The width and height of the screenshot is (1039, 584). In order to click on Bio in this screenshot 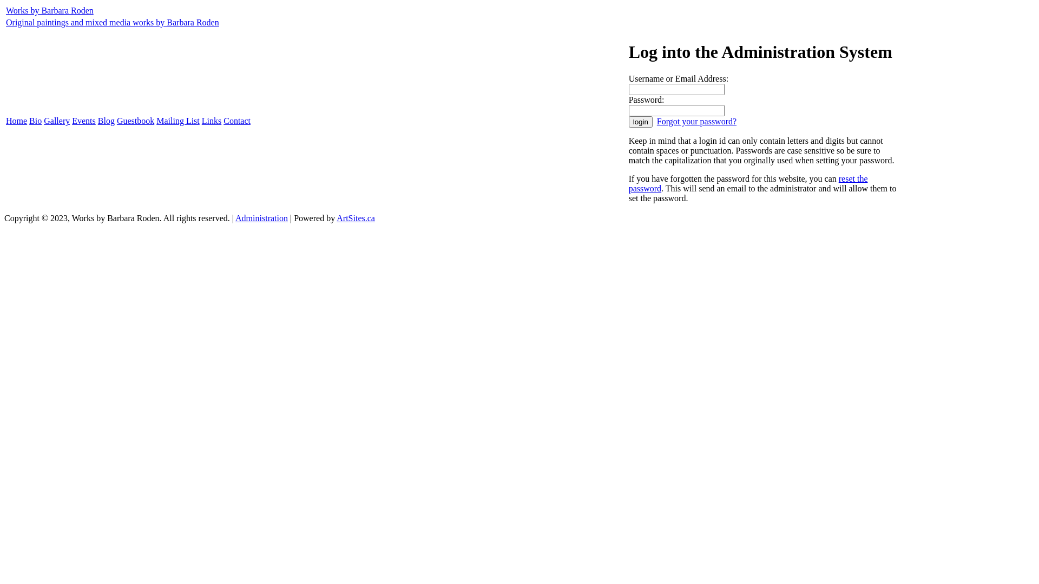, I will do `click(36, 121)`.